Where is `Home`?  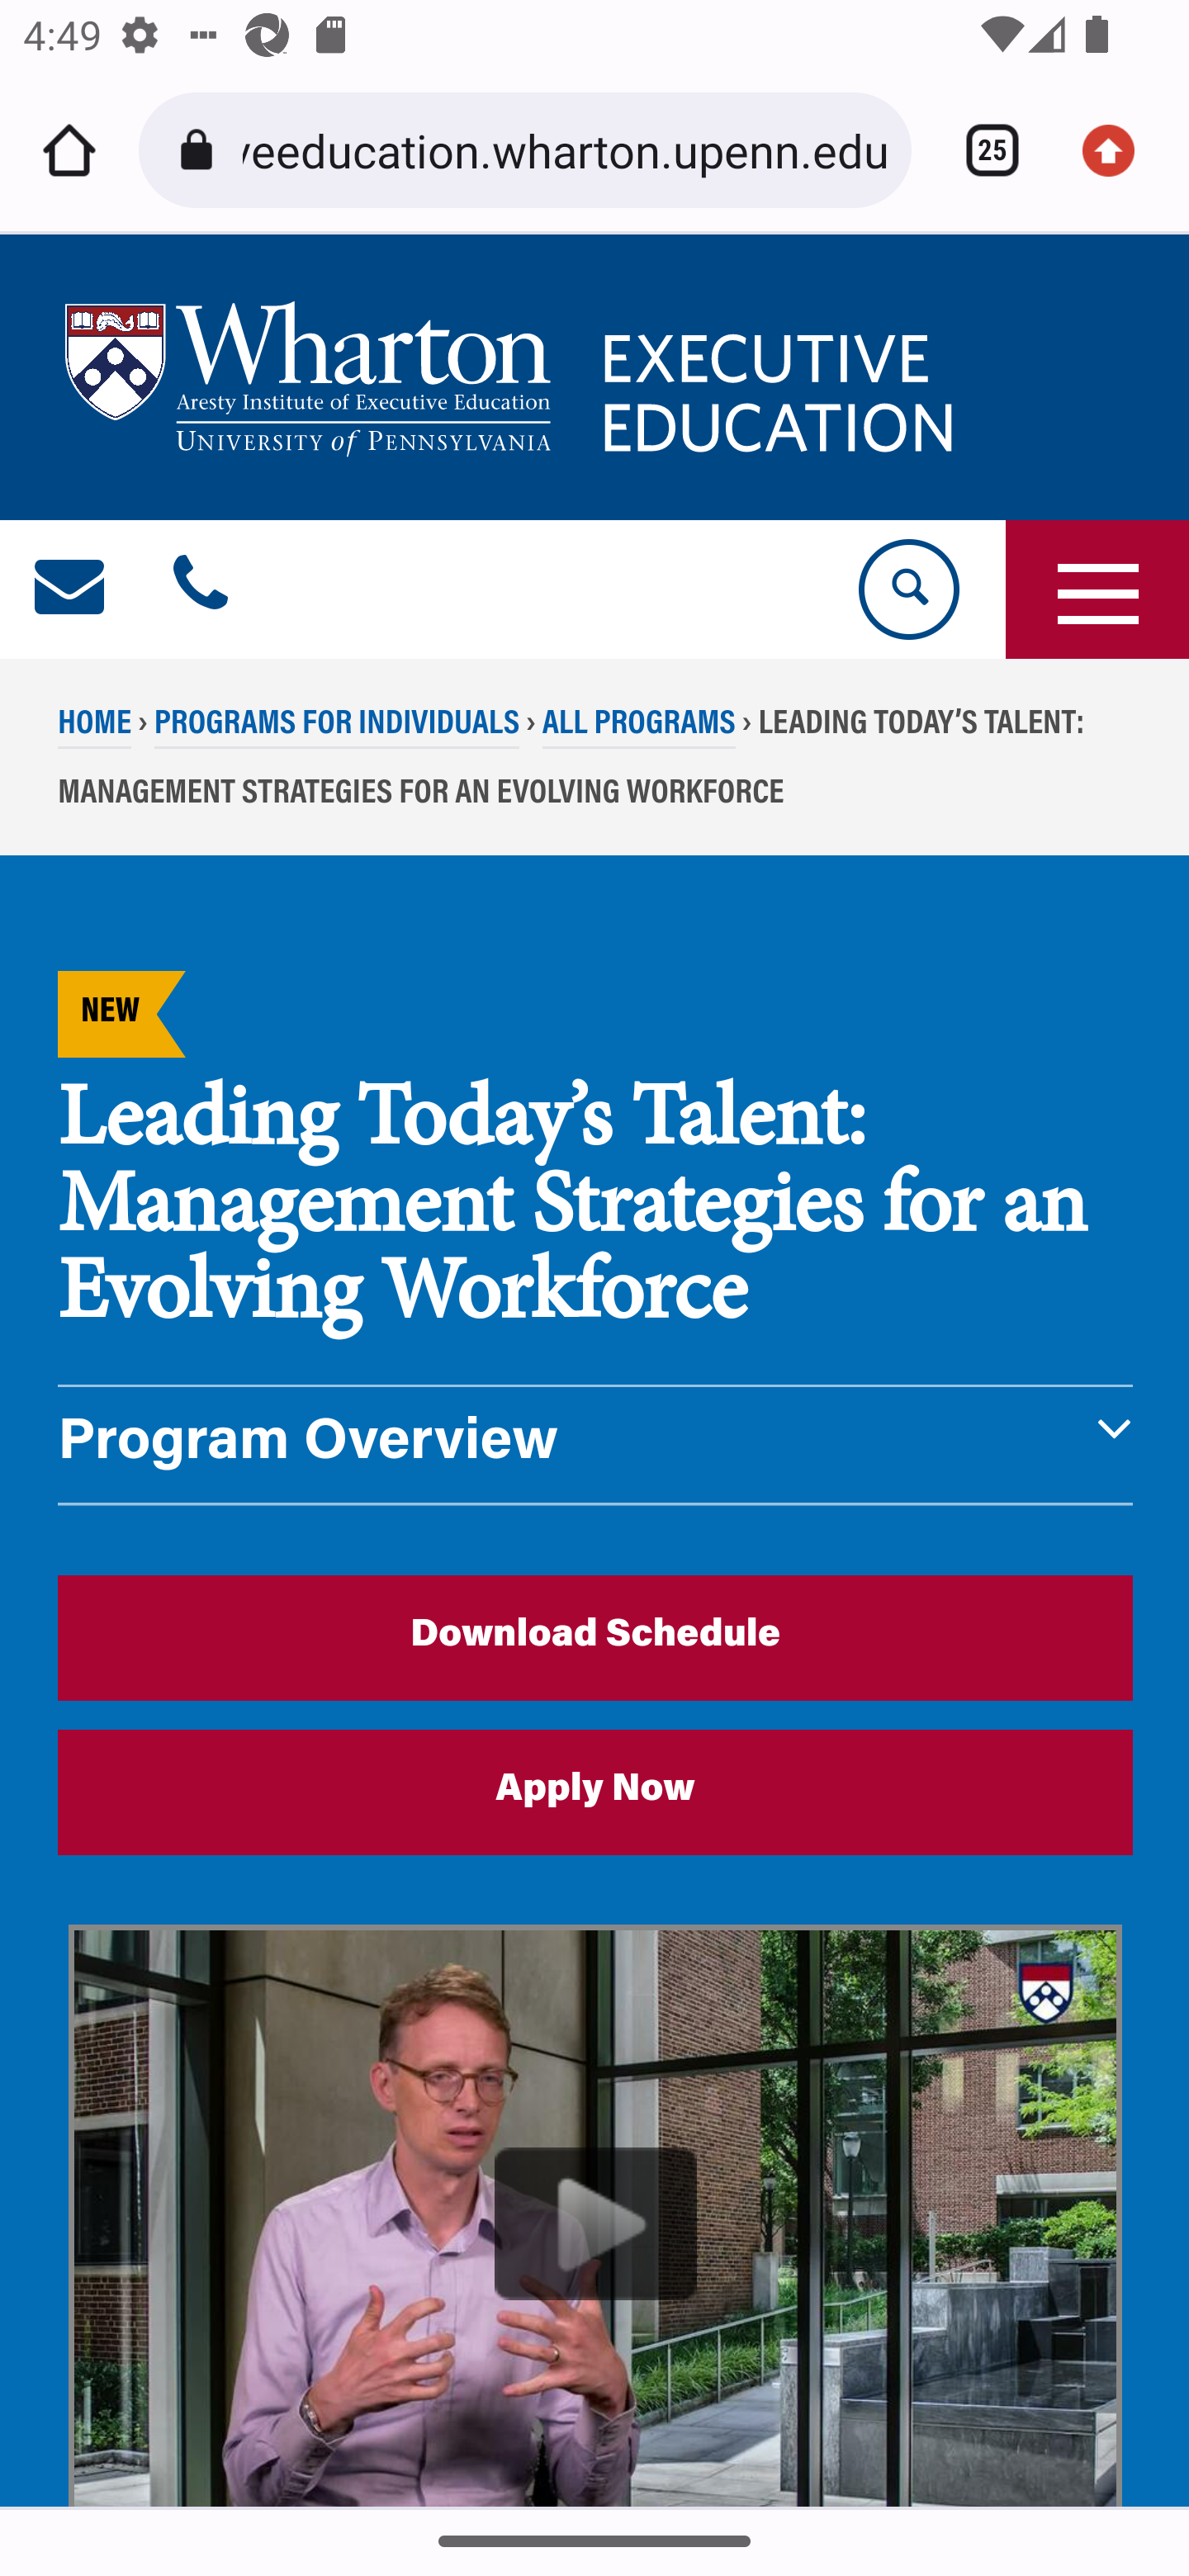 Home is located at coordinates (69, 150).